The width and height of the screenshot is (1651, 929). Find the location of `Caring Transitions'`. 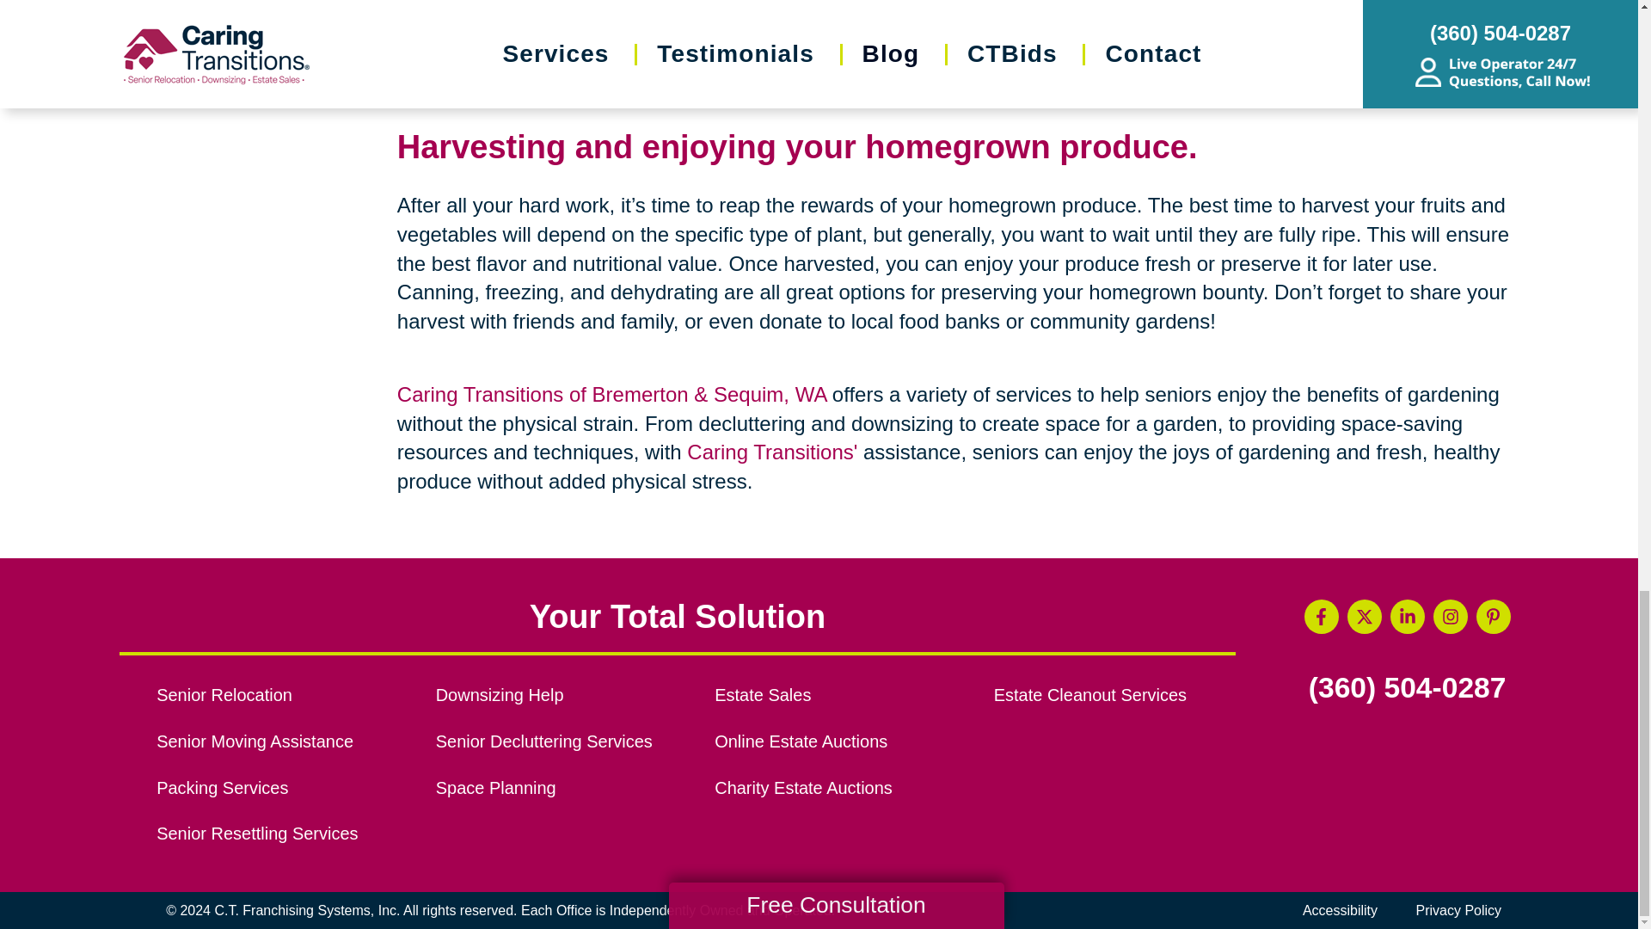

Caring Transitions' is located at coordinates (771, 451).